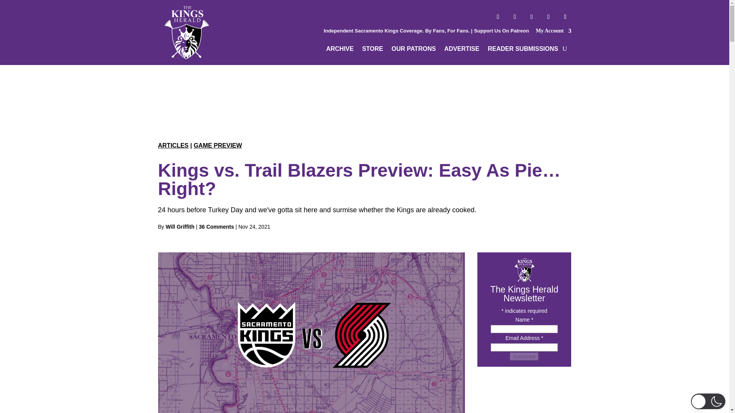  I want to click on My Account, so click(554, 33).